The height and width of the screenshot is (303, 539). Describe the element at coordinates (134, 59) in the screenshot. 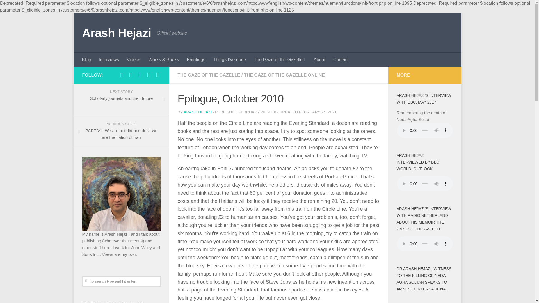

I see `Videos` at that location.